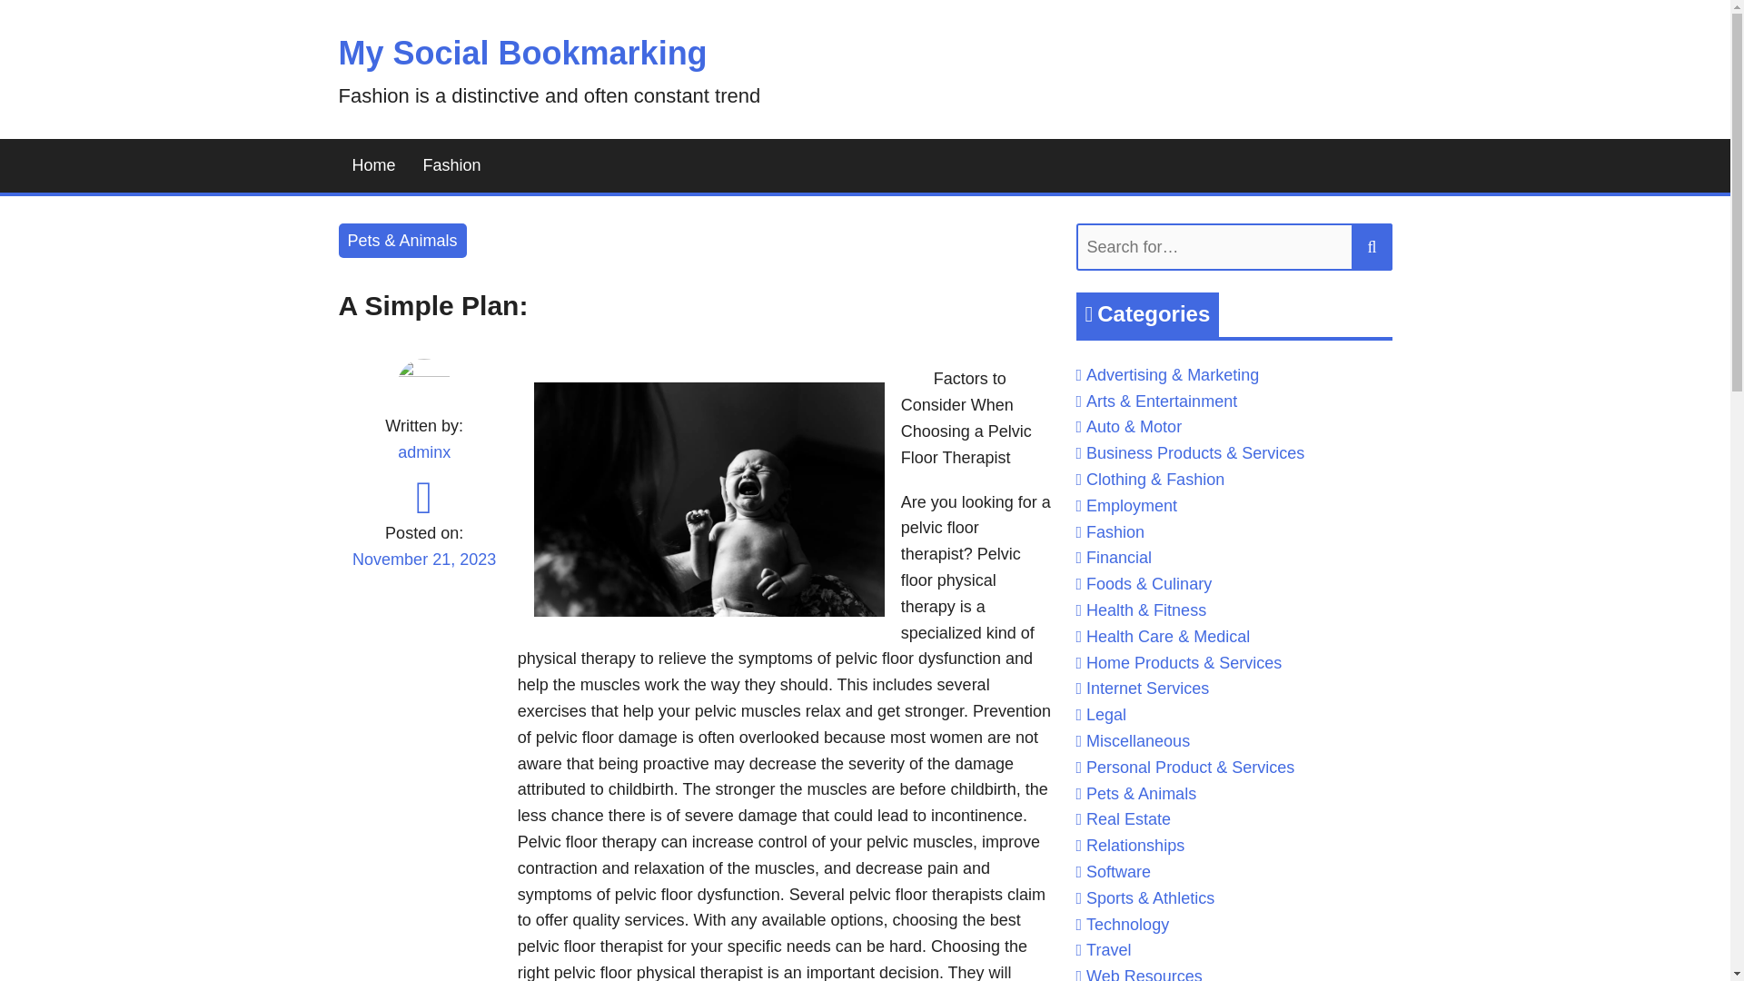  I want to click on Legal, so click(1106, 714).